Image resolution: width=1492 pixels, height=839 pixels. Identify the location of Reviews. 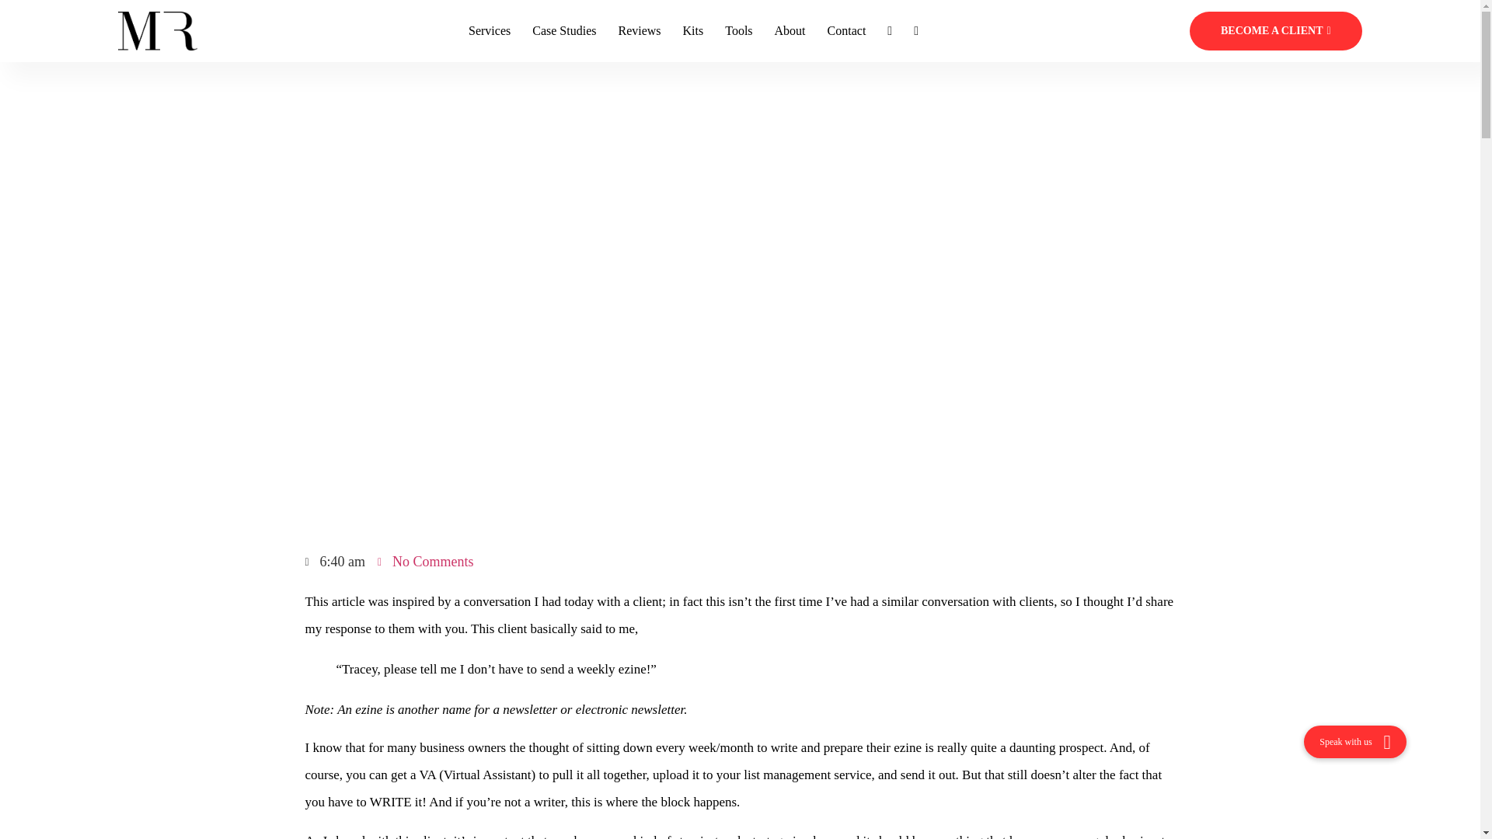
(639, 31).